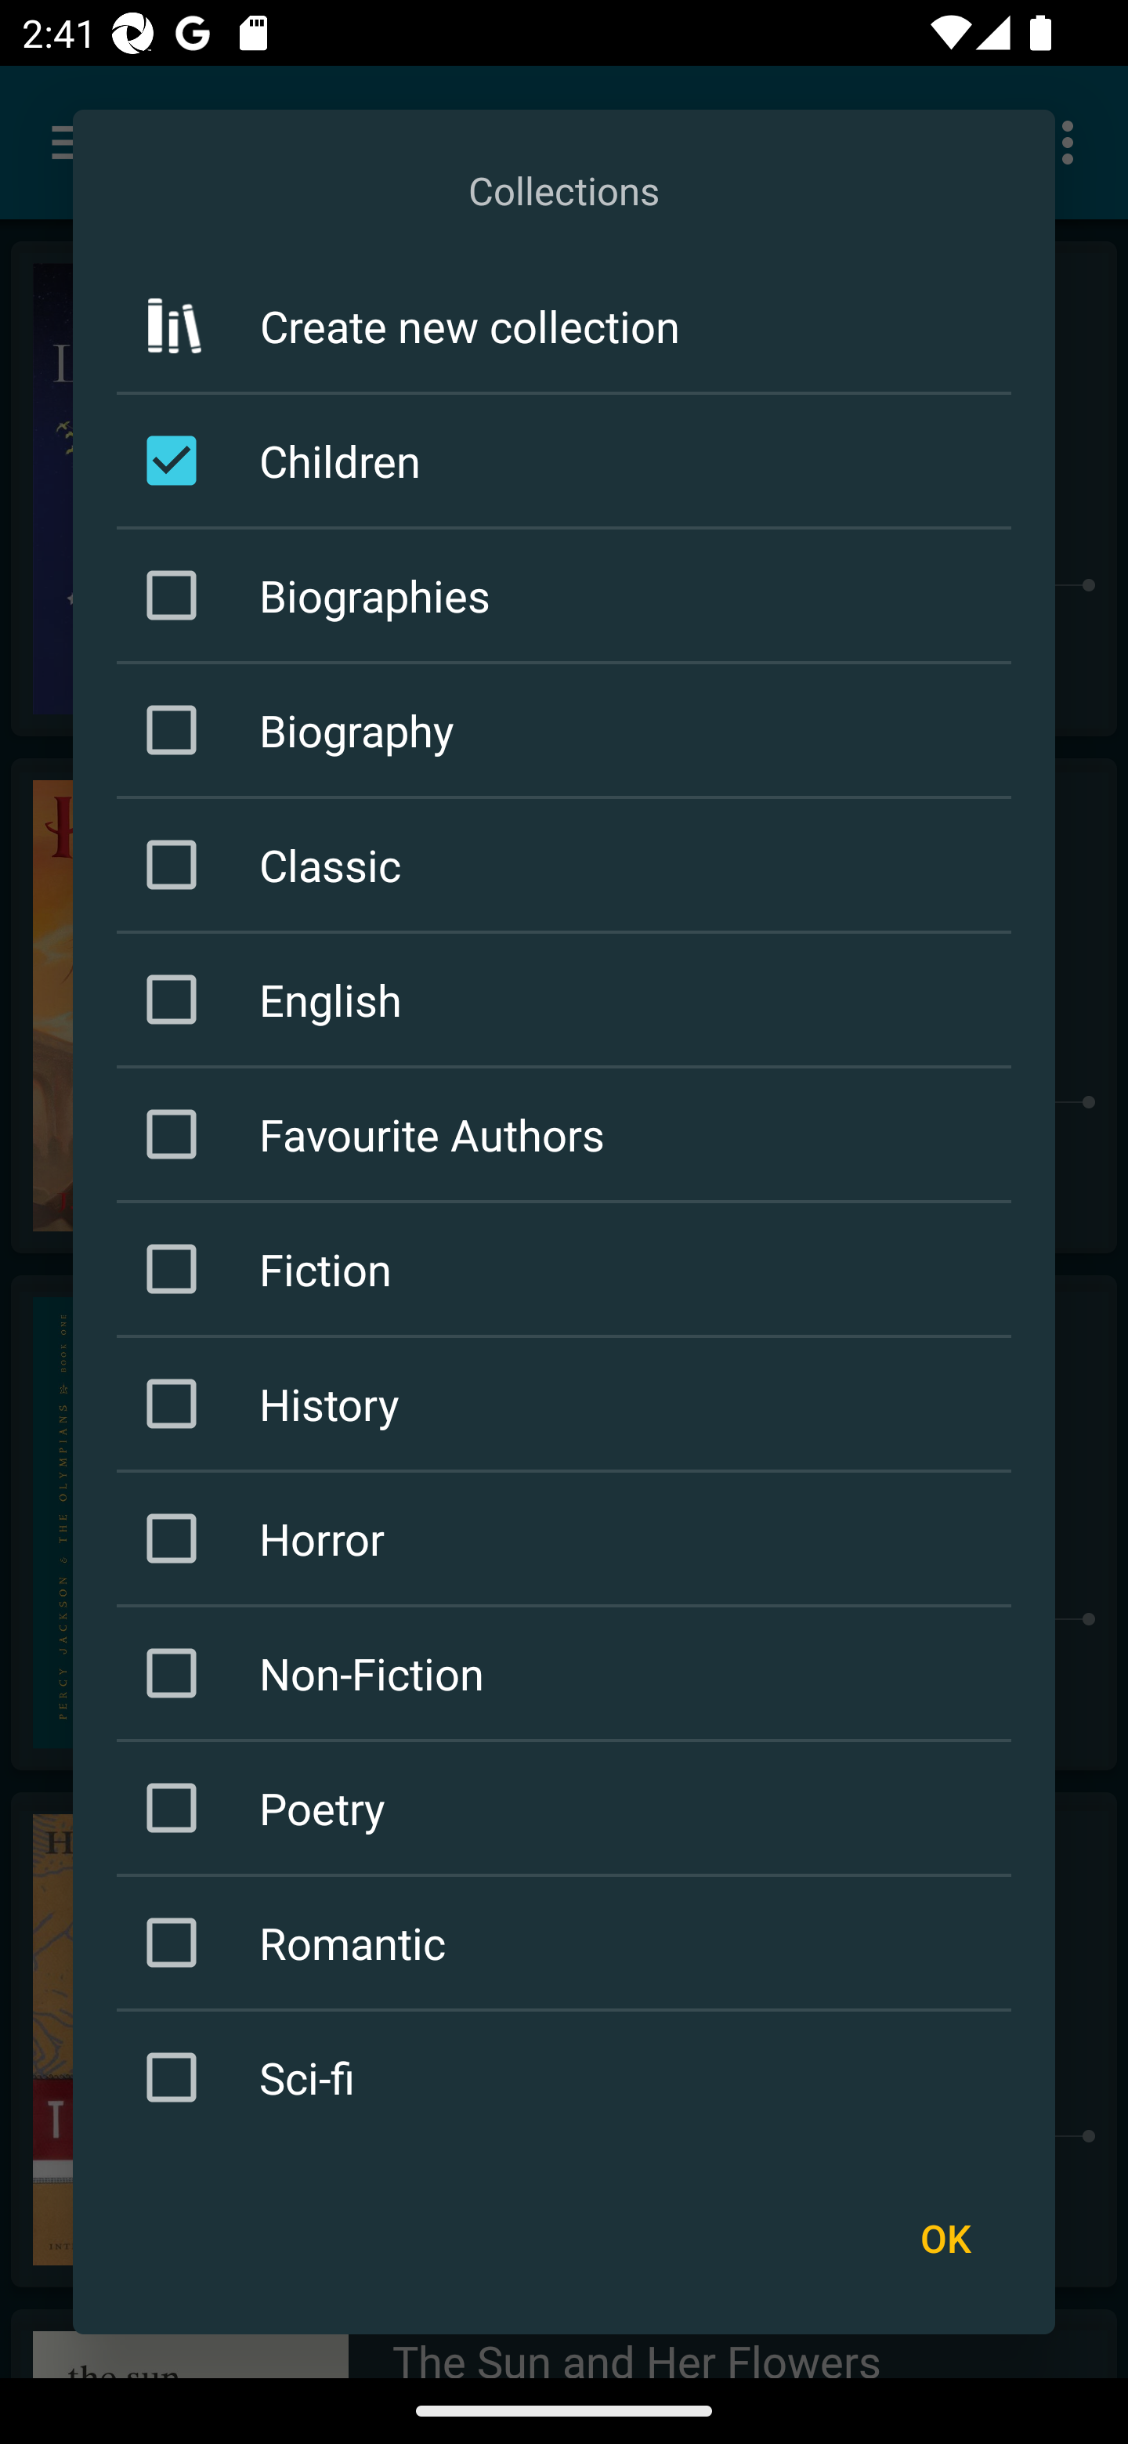  Describe the element at coordinates (564, 324) in the screenshot. I see `Create new collection` at that location.